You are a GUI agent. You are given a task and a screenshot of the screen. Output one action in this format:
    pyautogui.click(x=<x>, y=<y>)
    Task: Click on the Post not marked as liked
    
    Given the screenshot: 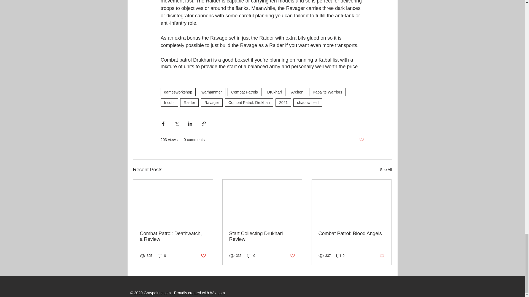 What is the action you would take?
    pyautogui.click(x=293, y=256)
    